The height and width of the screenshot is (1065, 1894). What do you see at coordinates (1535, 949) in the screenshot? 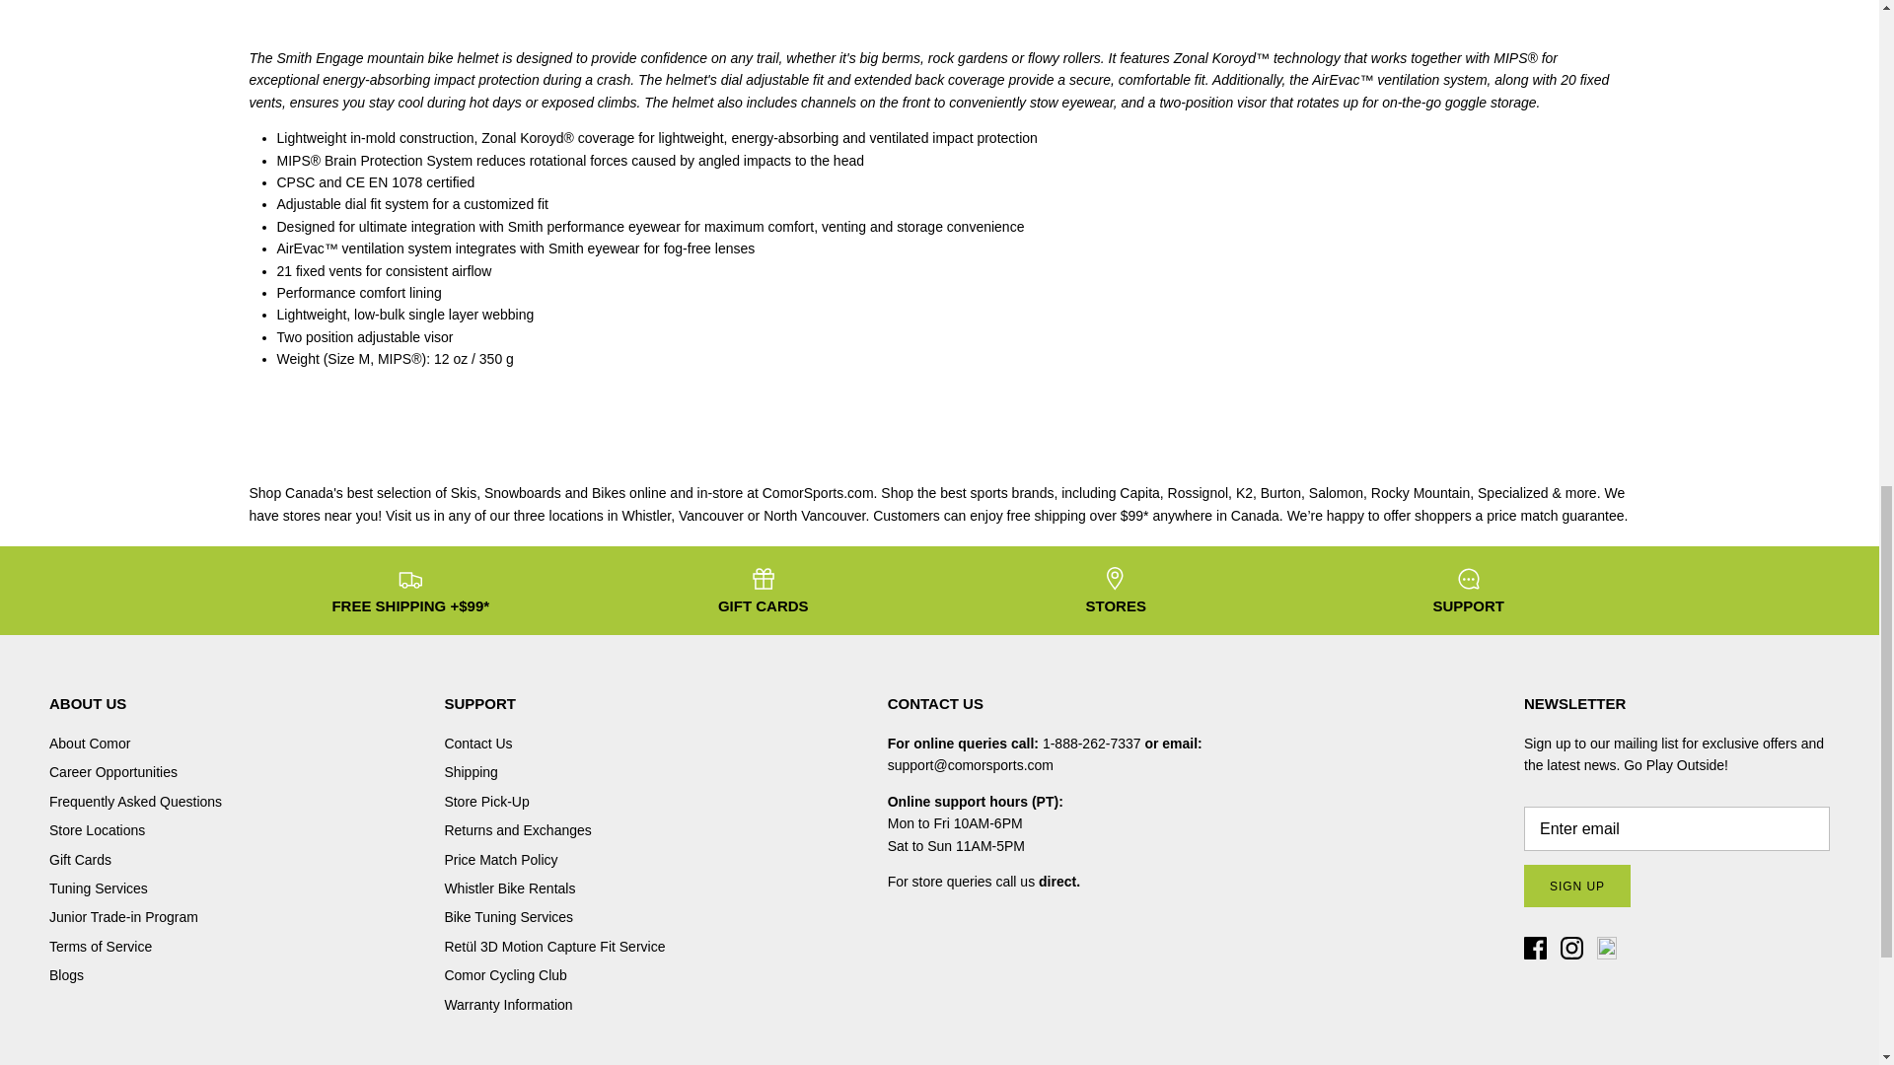
I see `Facebook` at bounding box center [1535, 949].